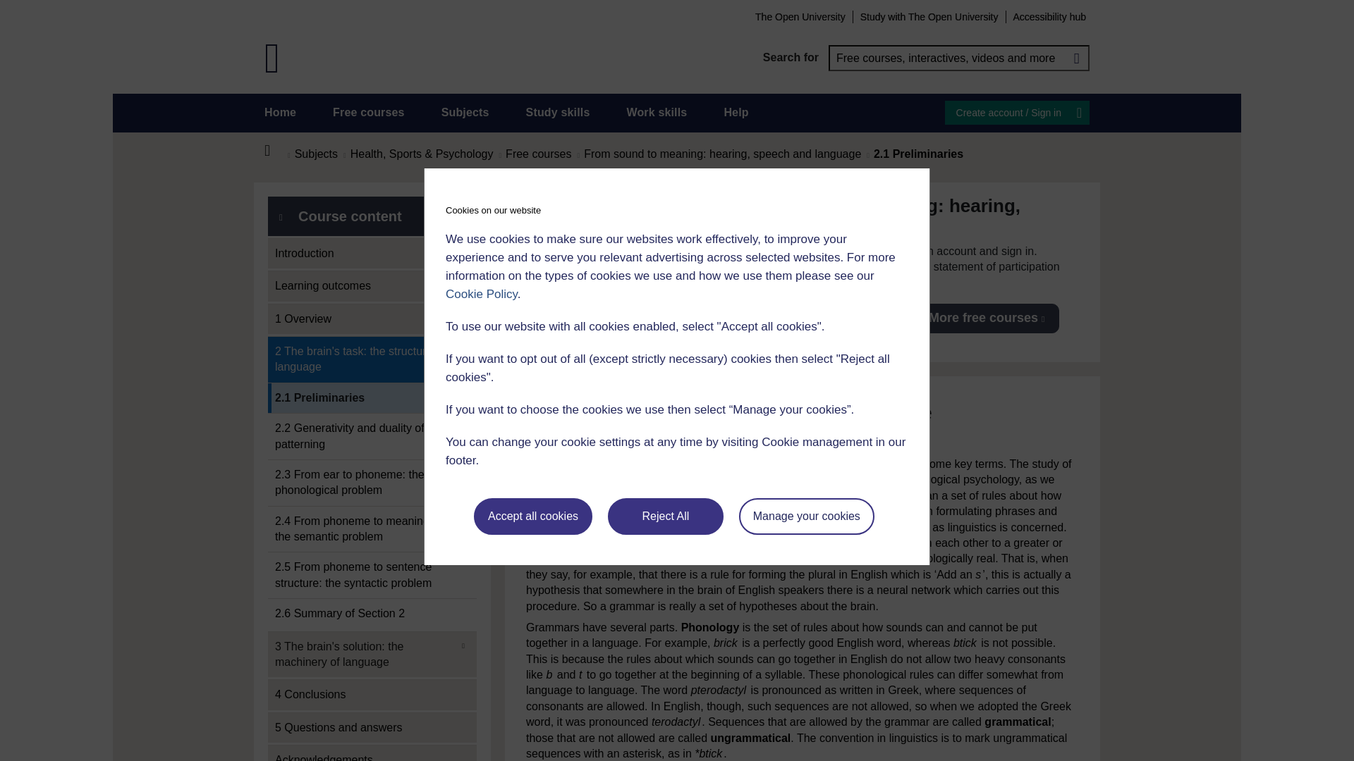 This screenshot has height=761, width=1354. Describe the element at coordinates (465, 113) in the screenshot. I see `Subjects` at that location.